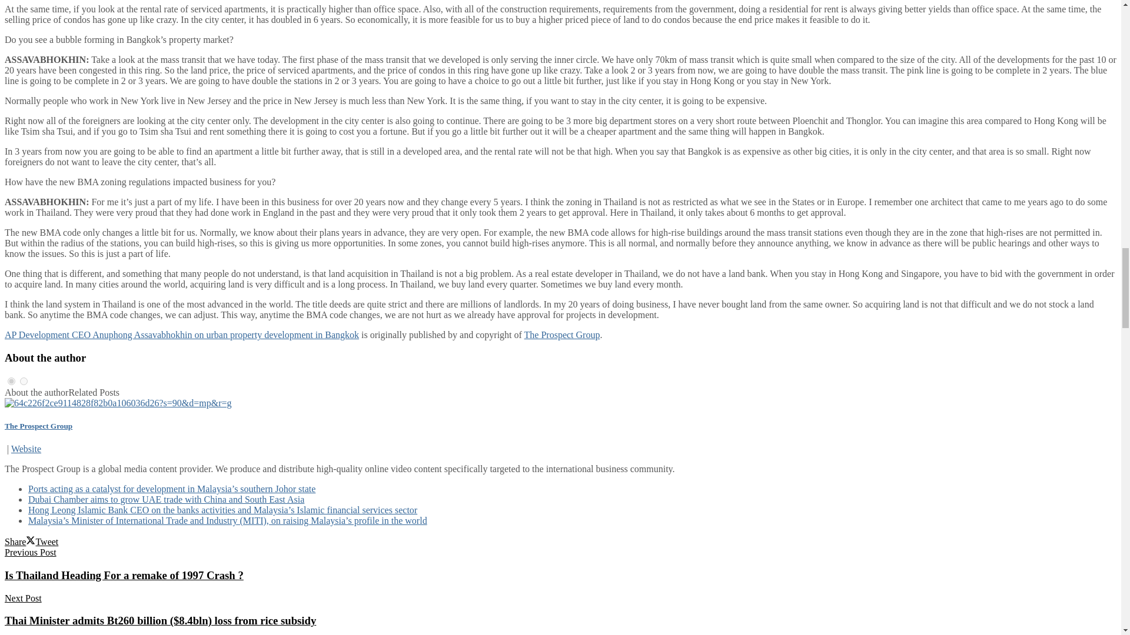 This screenshot has width=1130, height=635. I want to click on on, so click(24, 381).